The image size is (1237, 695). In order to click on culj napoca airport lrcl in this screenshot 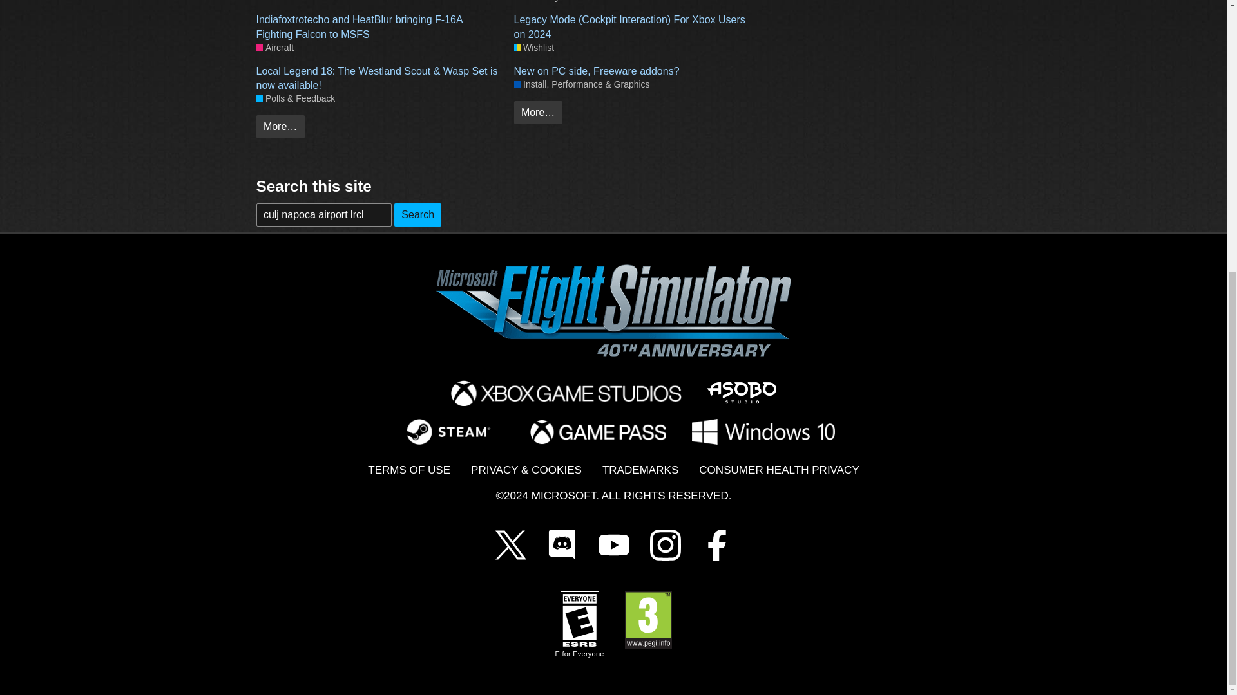, I will do `click(323, 215)`.